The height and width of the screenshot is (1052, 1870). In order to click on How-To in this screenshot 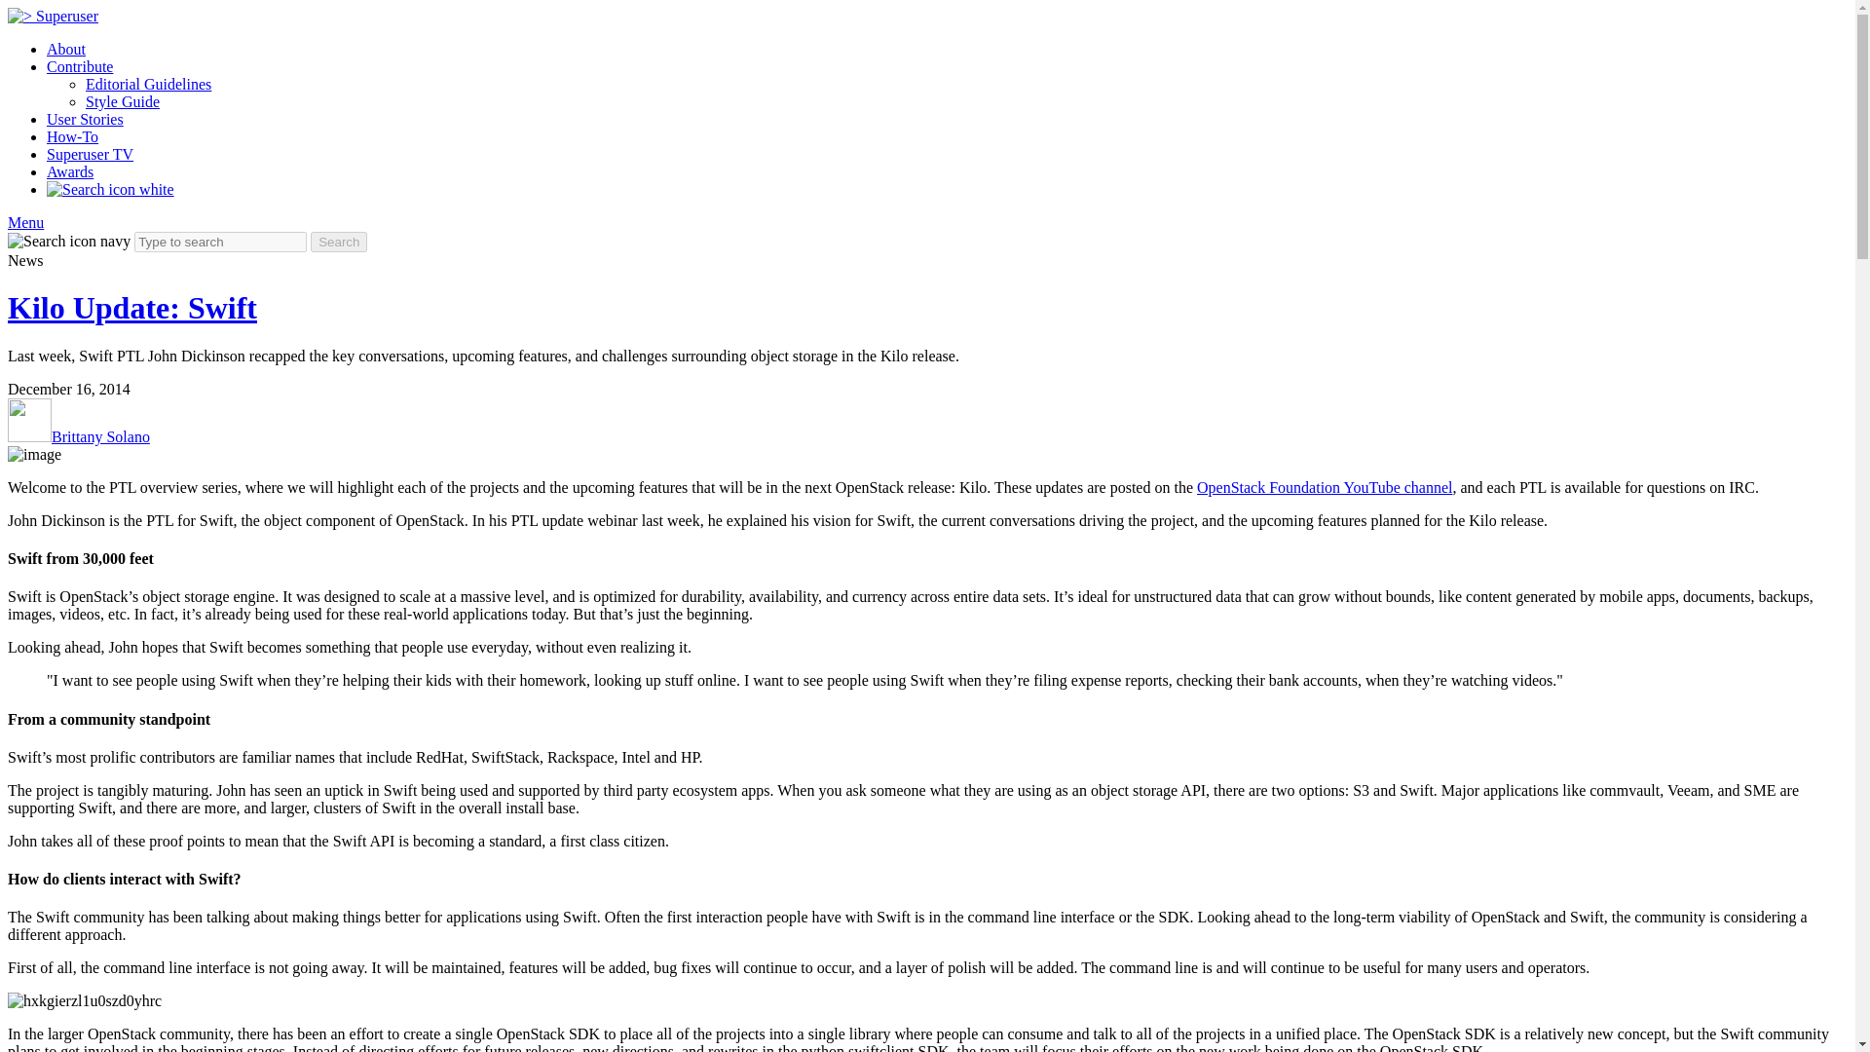, I will do `click(72, 136)`.